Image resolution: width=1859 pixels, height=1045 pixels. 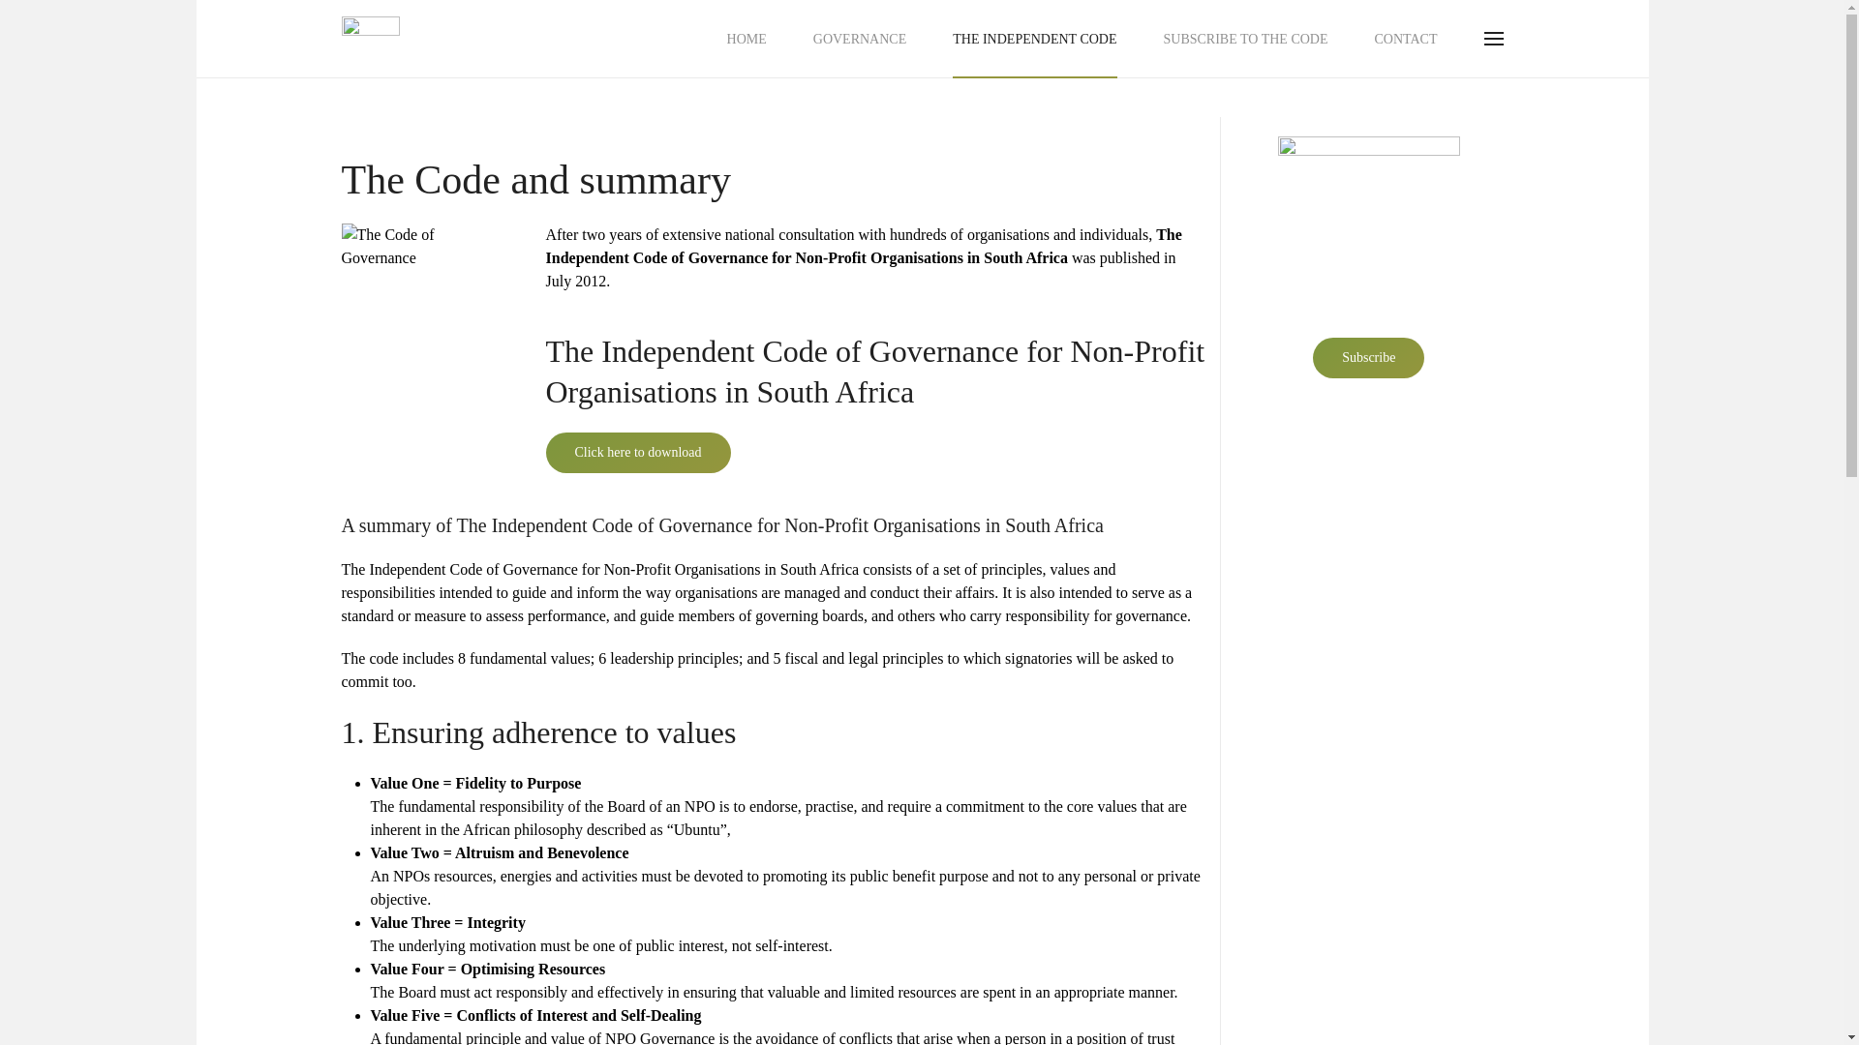 What do you see at coordinates (1245, 39) in the screenshot?
I see `SUBSCRIBE TO THE CODE` at bounding box center [1245, 39].